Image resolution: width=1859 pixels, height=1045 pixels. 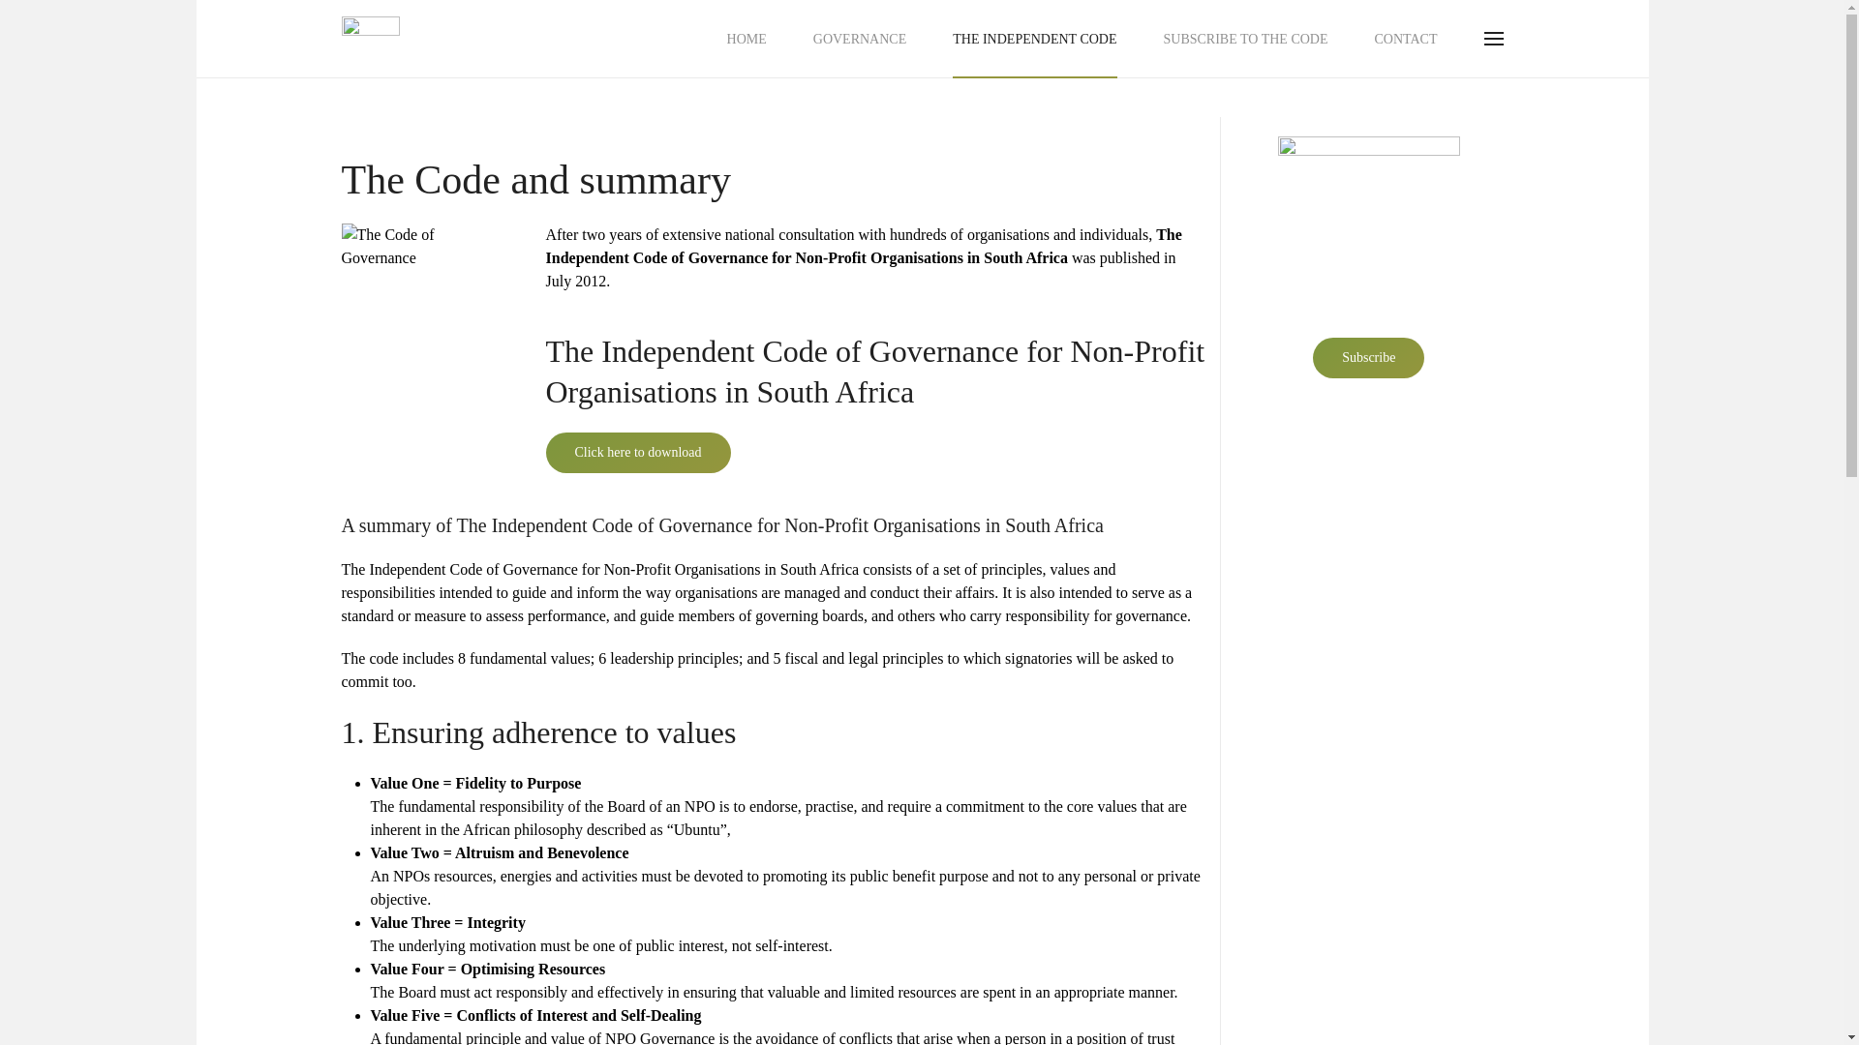 What do you see at coordinates (1245, 39) in the screenshot?
I see `SUBSCRIBE TO THE CODE` at bounding box center [1245, 39].